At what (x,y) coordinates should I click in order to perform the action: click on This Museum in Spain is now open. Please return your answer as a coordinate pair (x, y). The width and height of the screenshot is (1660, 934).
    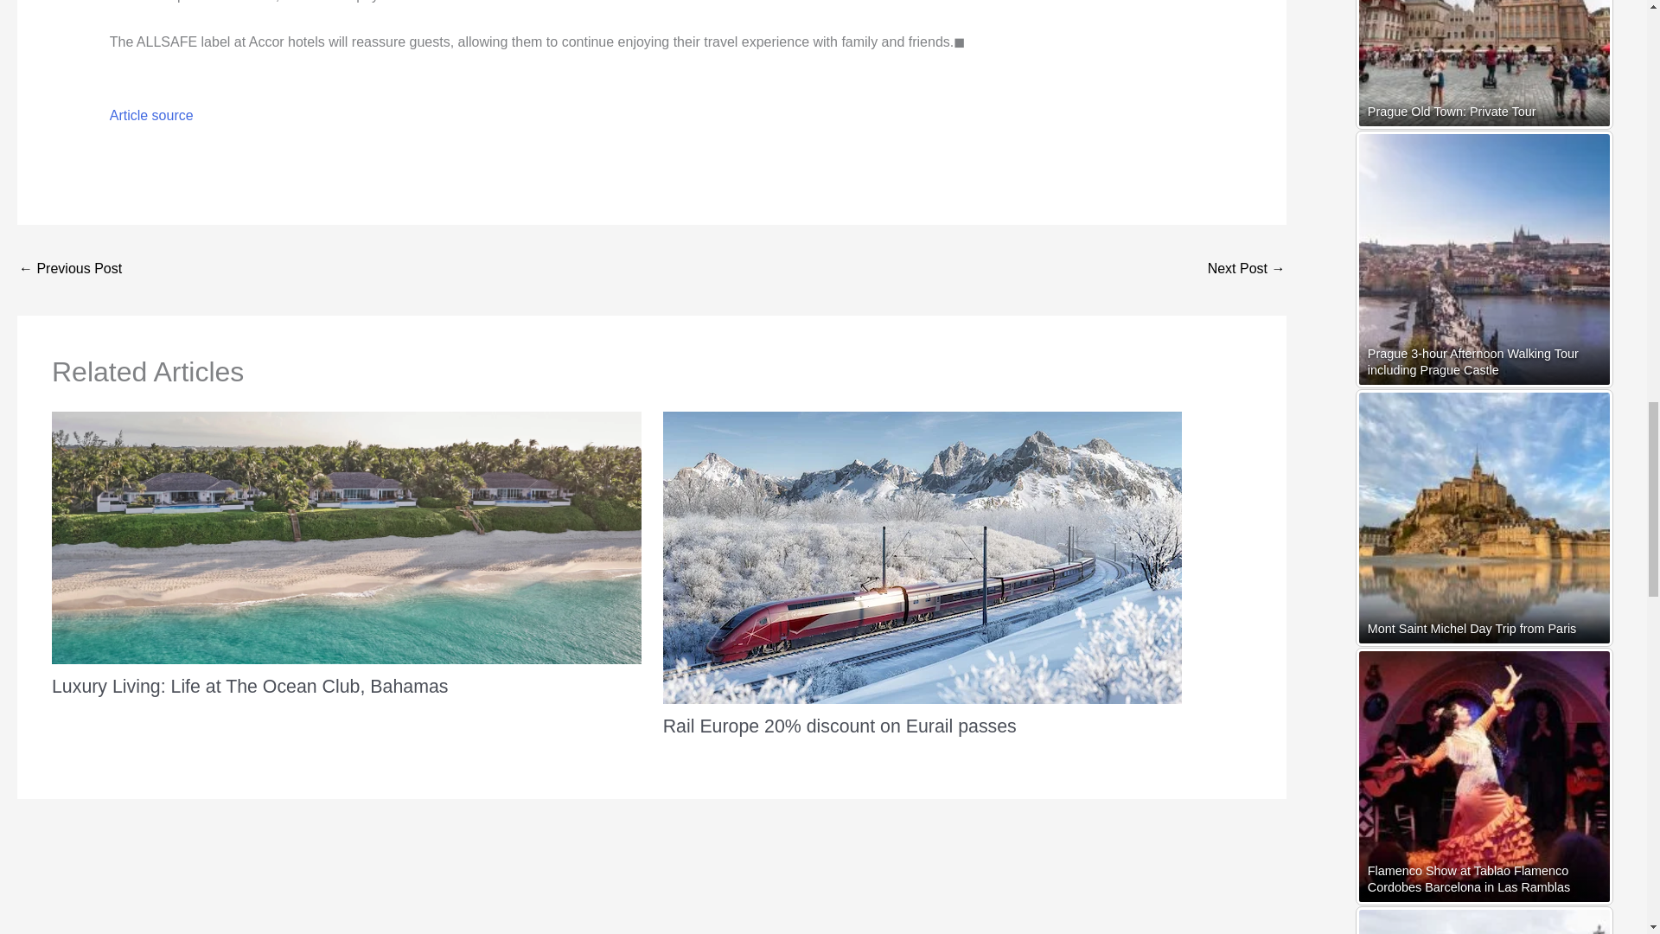
    Looking at the image, I should click on (1247, 270).